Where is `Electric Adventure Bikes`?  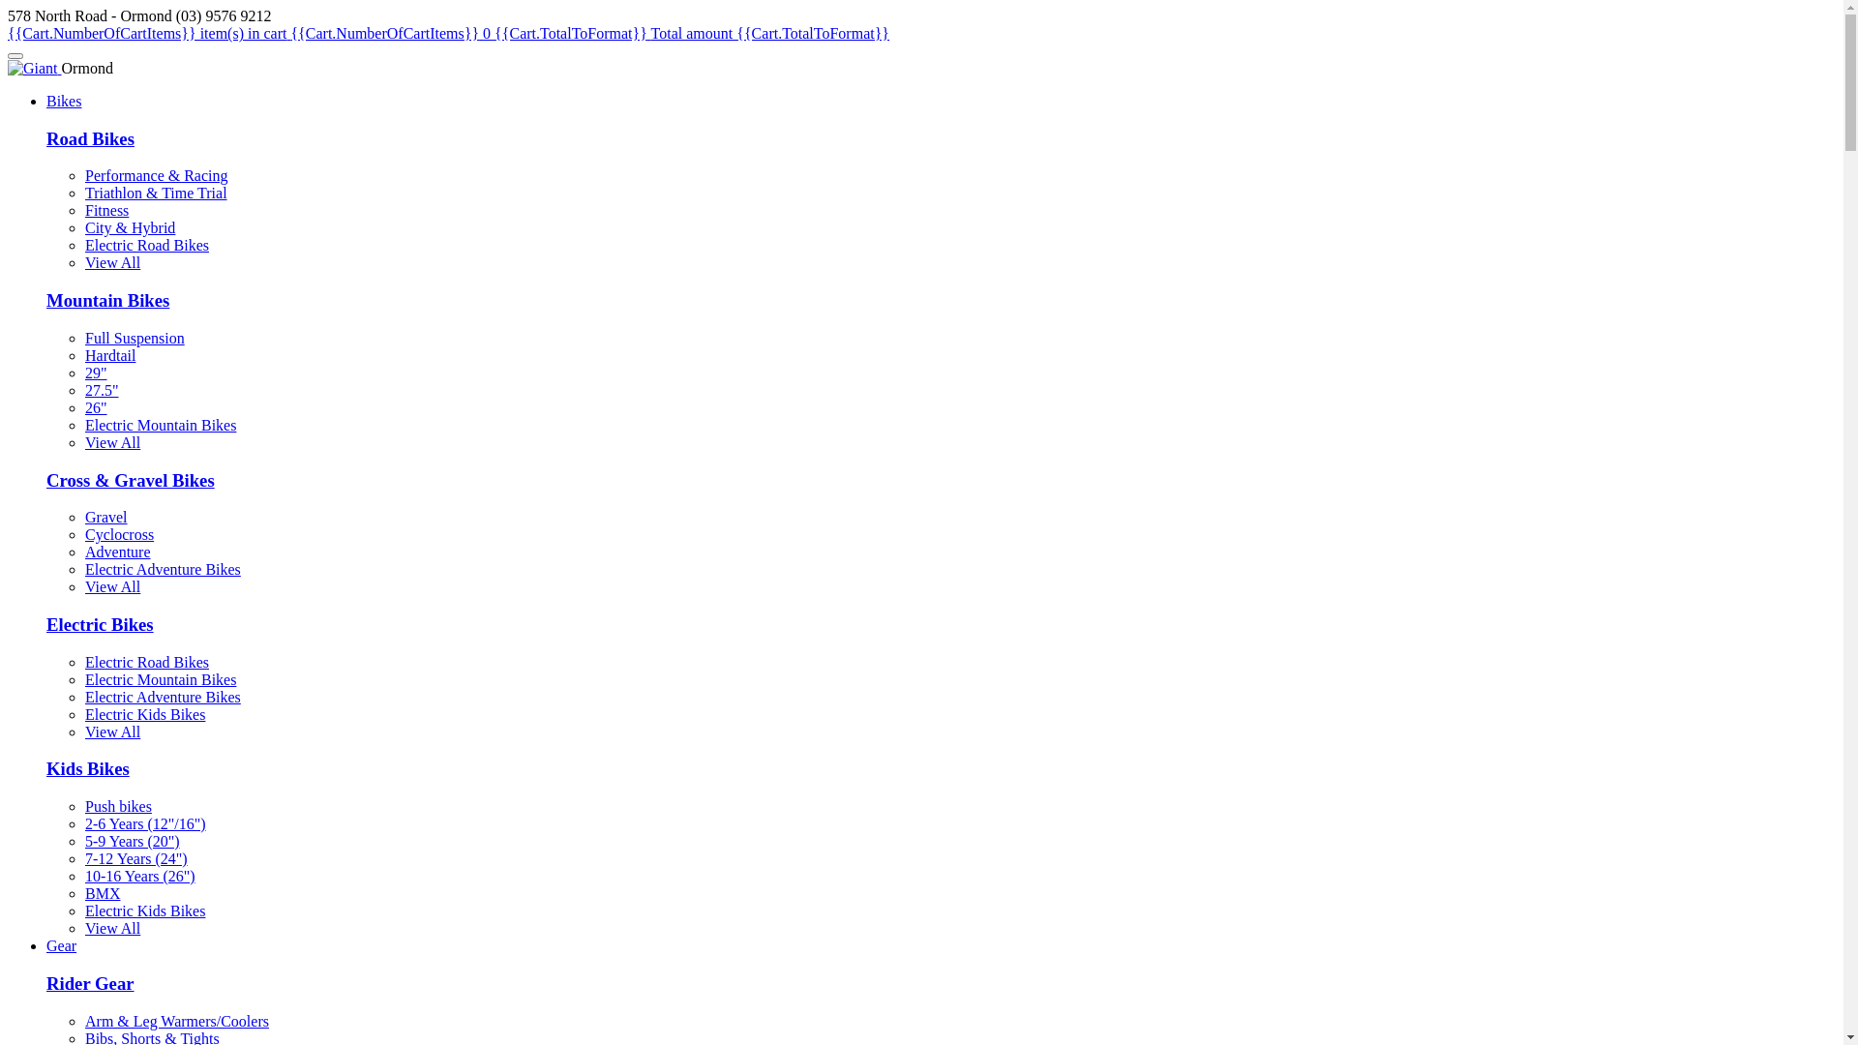 Electric Adventure Bikes is located at coordinates (163, 569).